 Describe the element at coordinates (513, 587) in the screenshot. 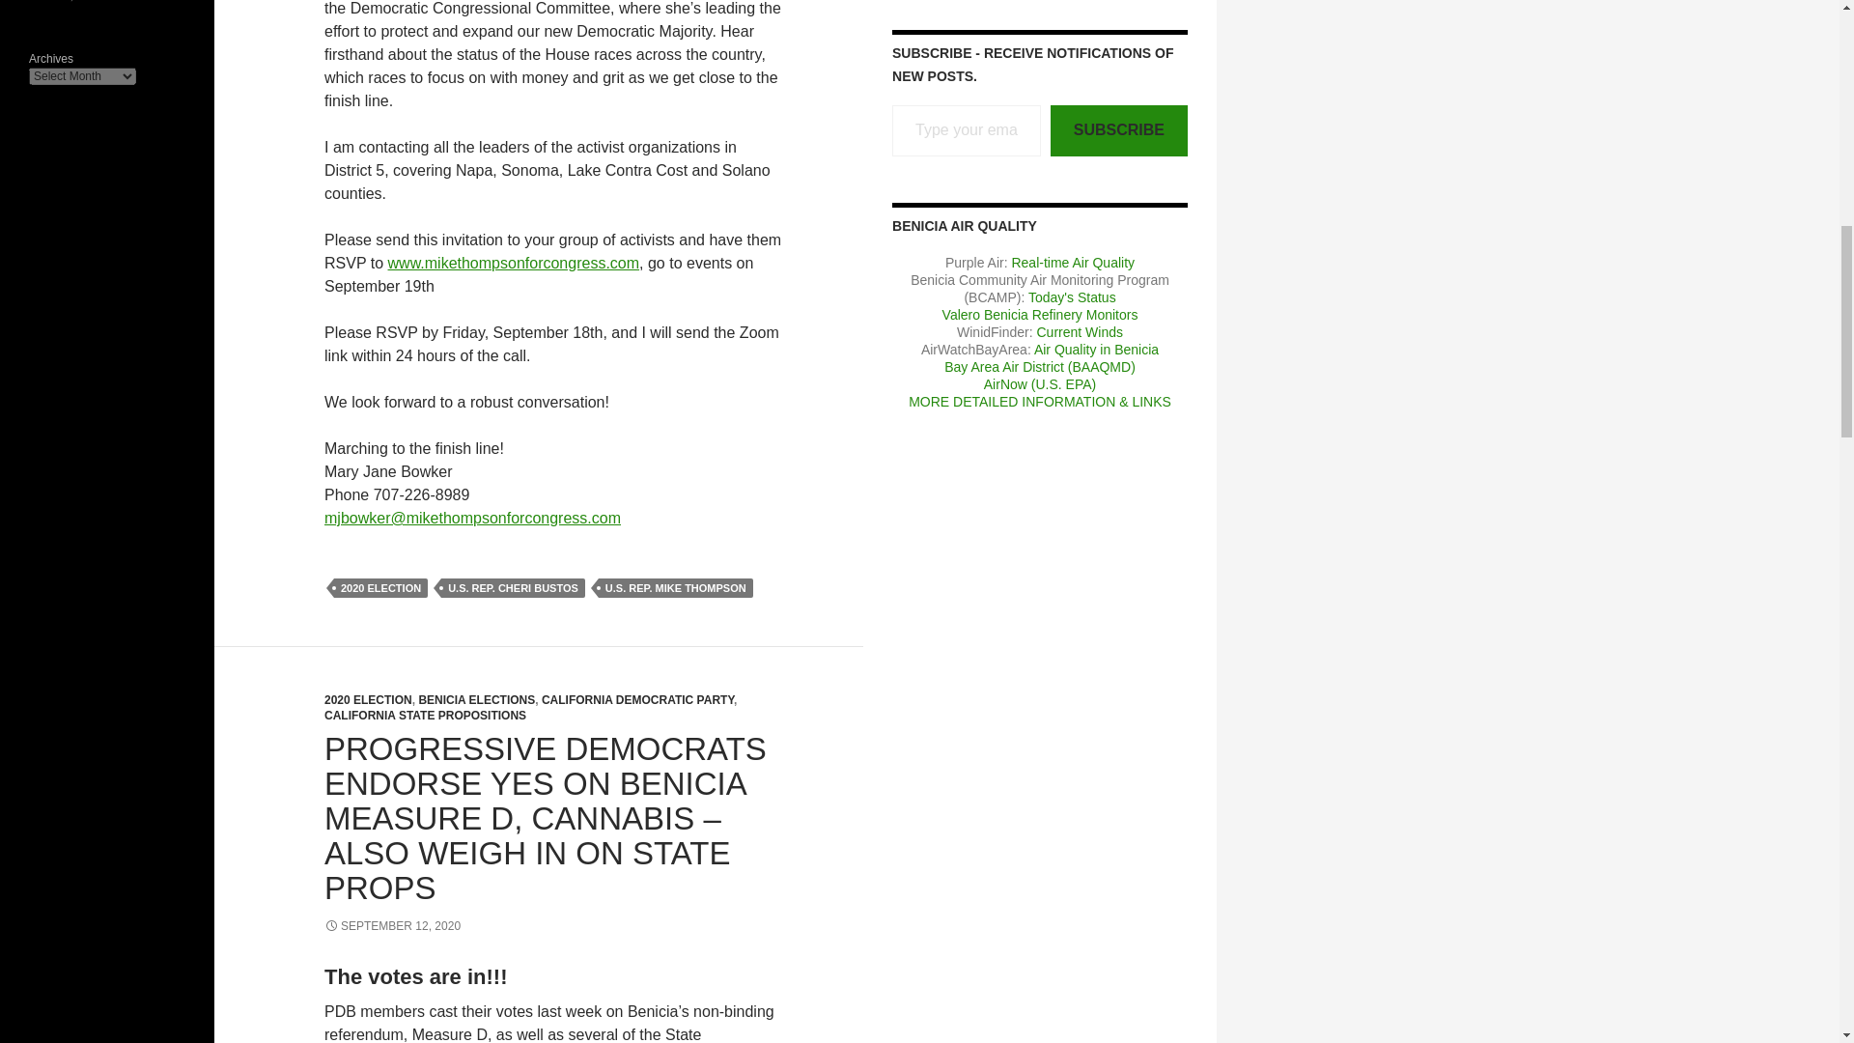

I see `U.S. REP. CHERI BUSTOS` at that location.